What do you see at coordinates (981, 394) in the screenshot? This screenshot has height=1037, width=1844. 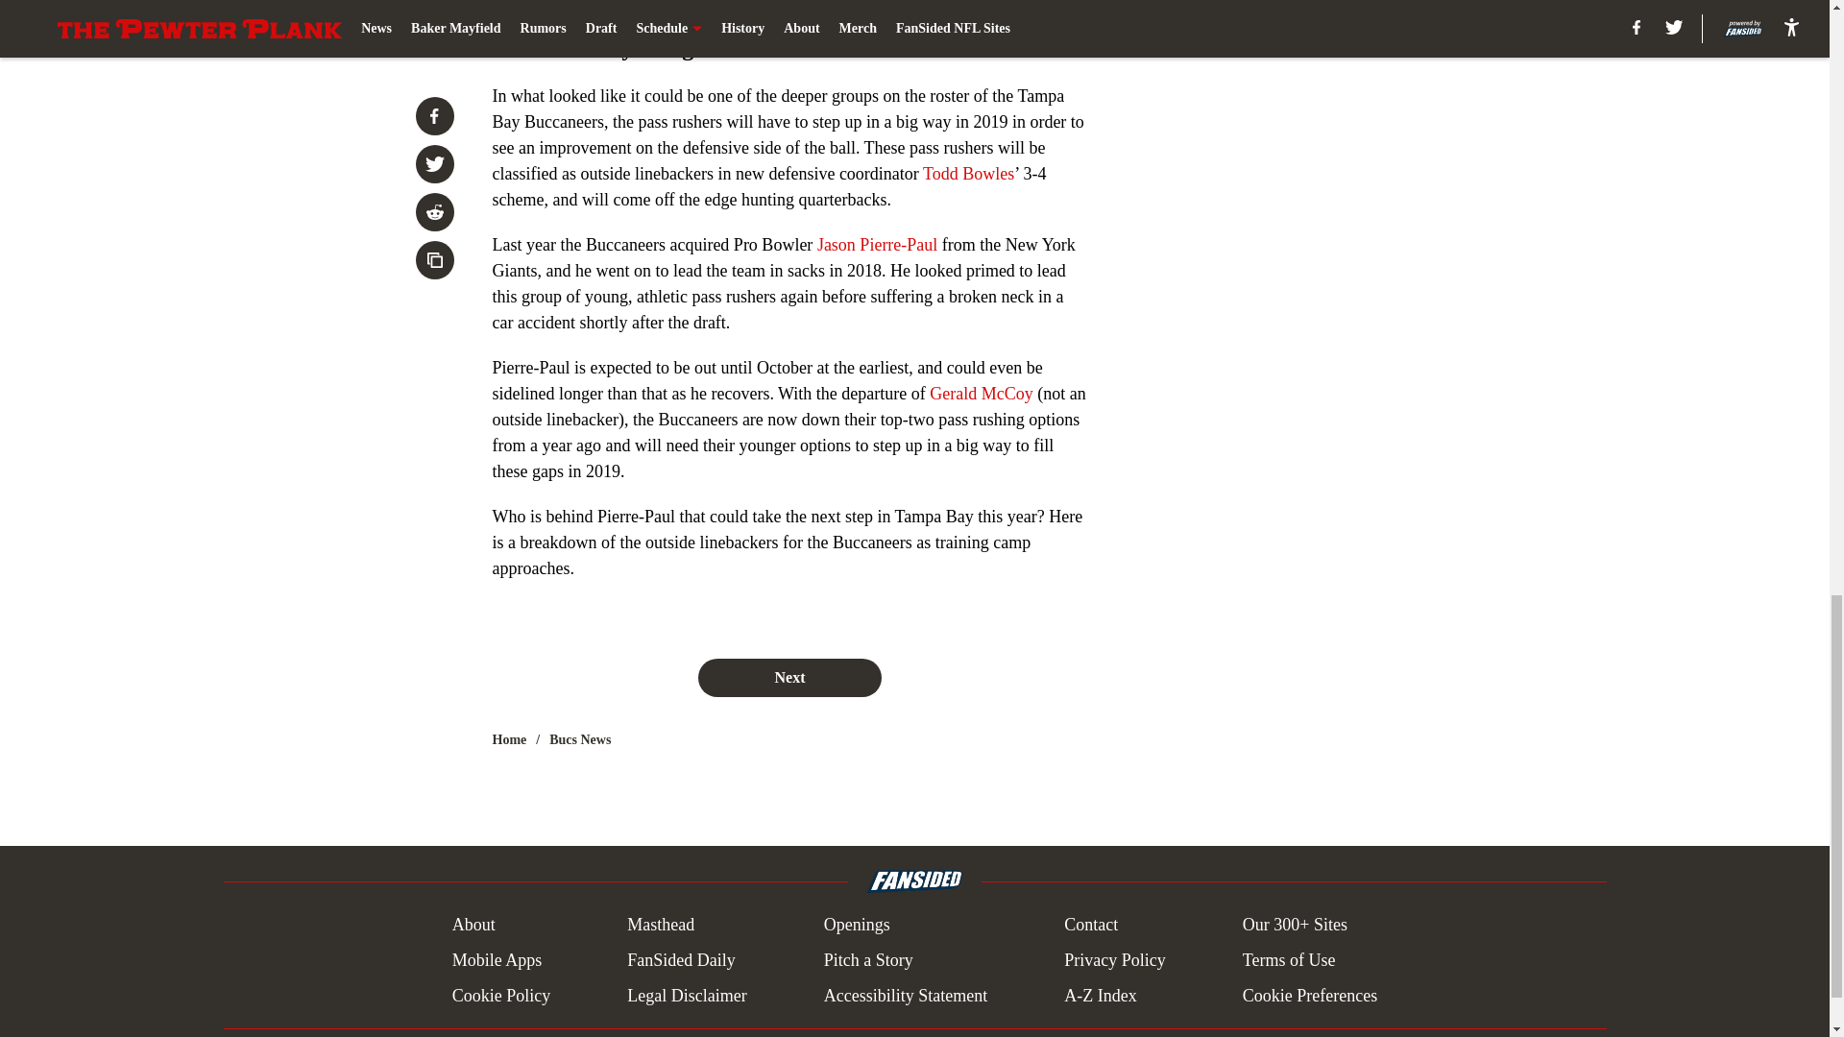 I see `Gerald McCoy` at bounding box center [981, 394].